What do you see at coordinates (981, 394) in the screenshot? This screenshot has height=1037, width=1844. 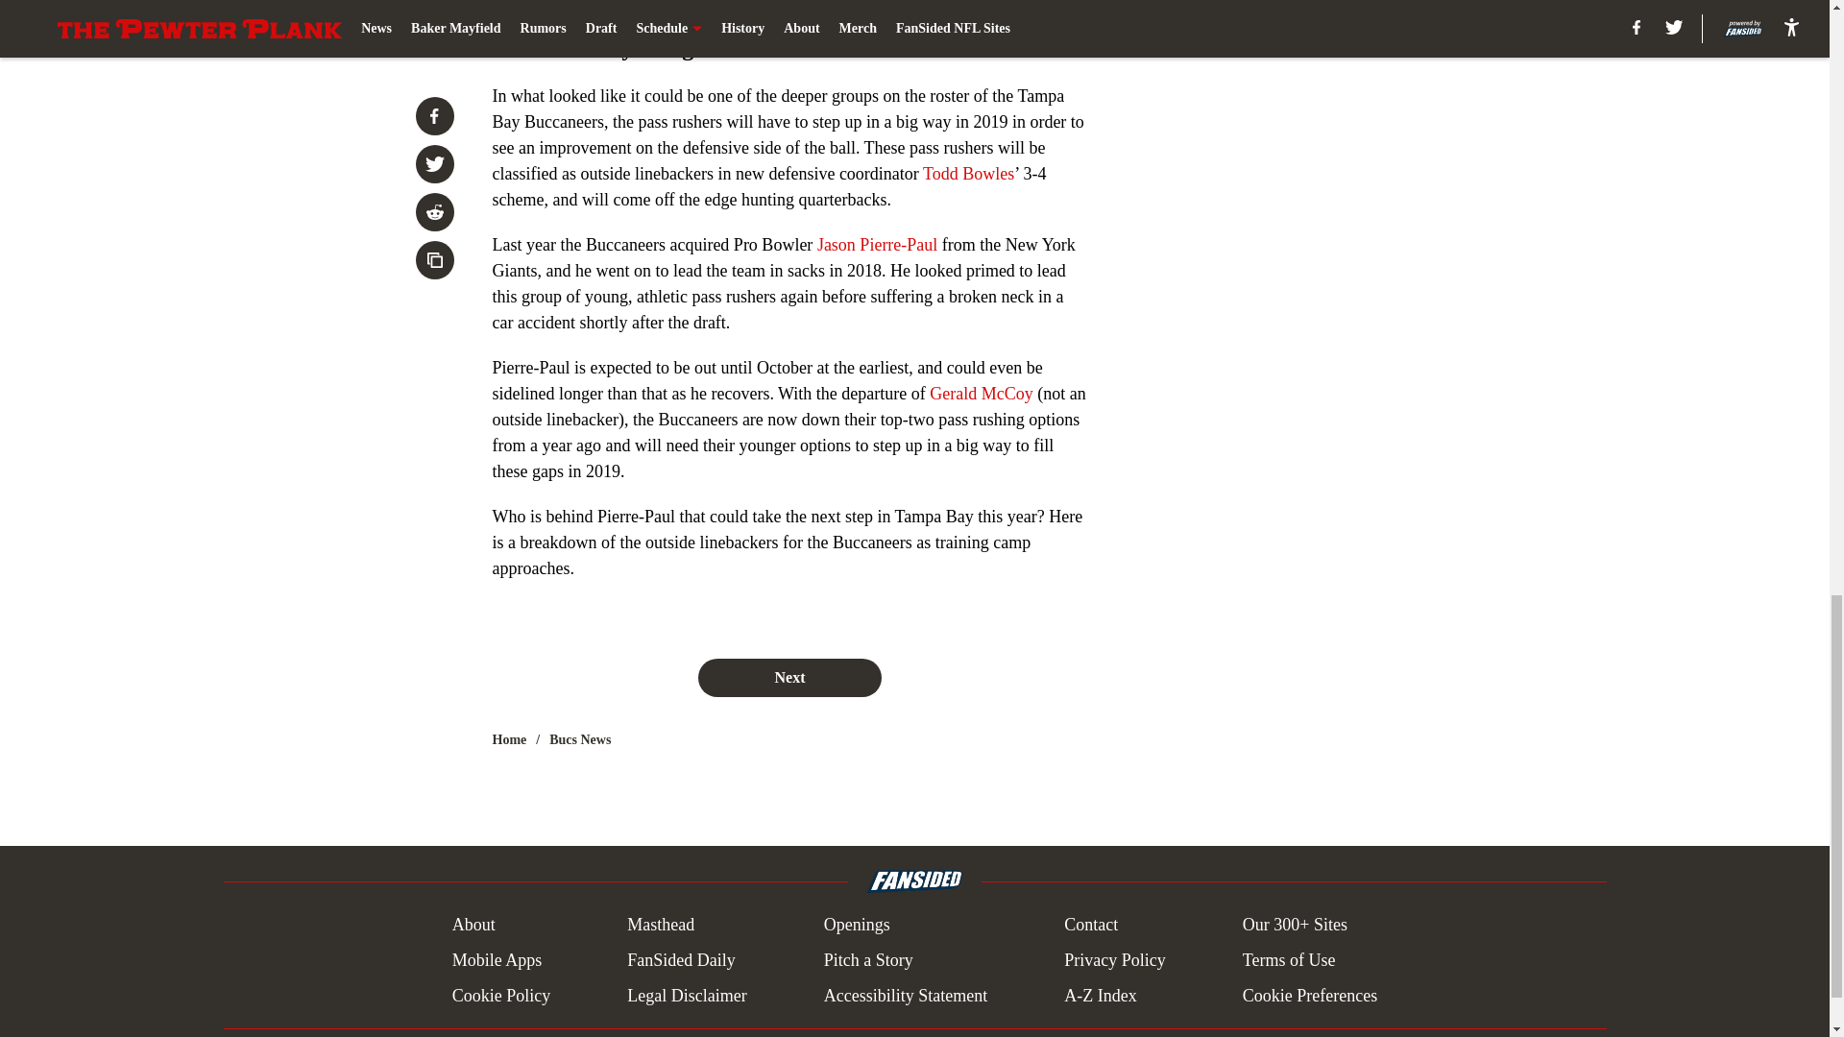 I see `Gerald McCoy` at bounding box center [981, 394].